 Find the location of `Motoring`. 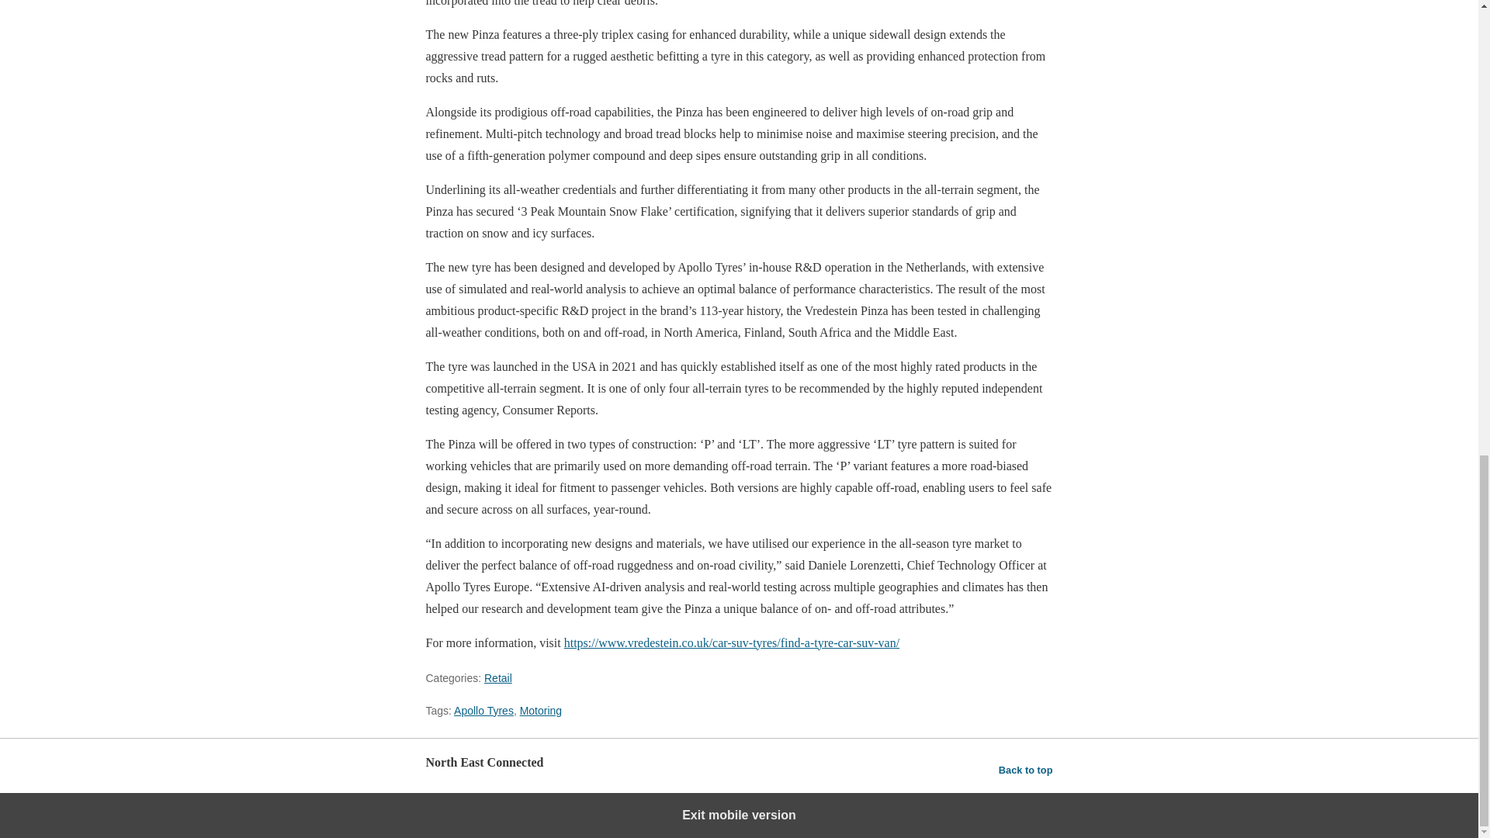

Motoring is located at coordinates (540, 710).